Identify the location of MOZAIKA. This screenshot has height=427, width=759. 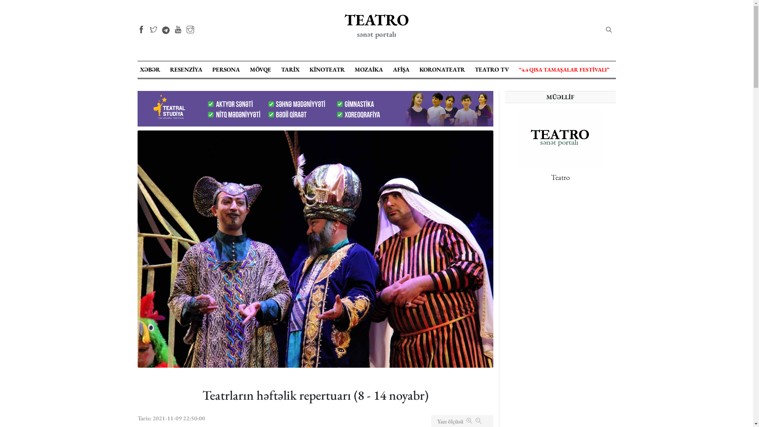
(368, 70).